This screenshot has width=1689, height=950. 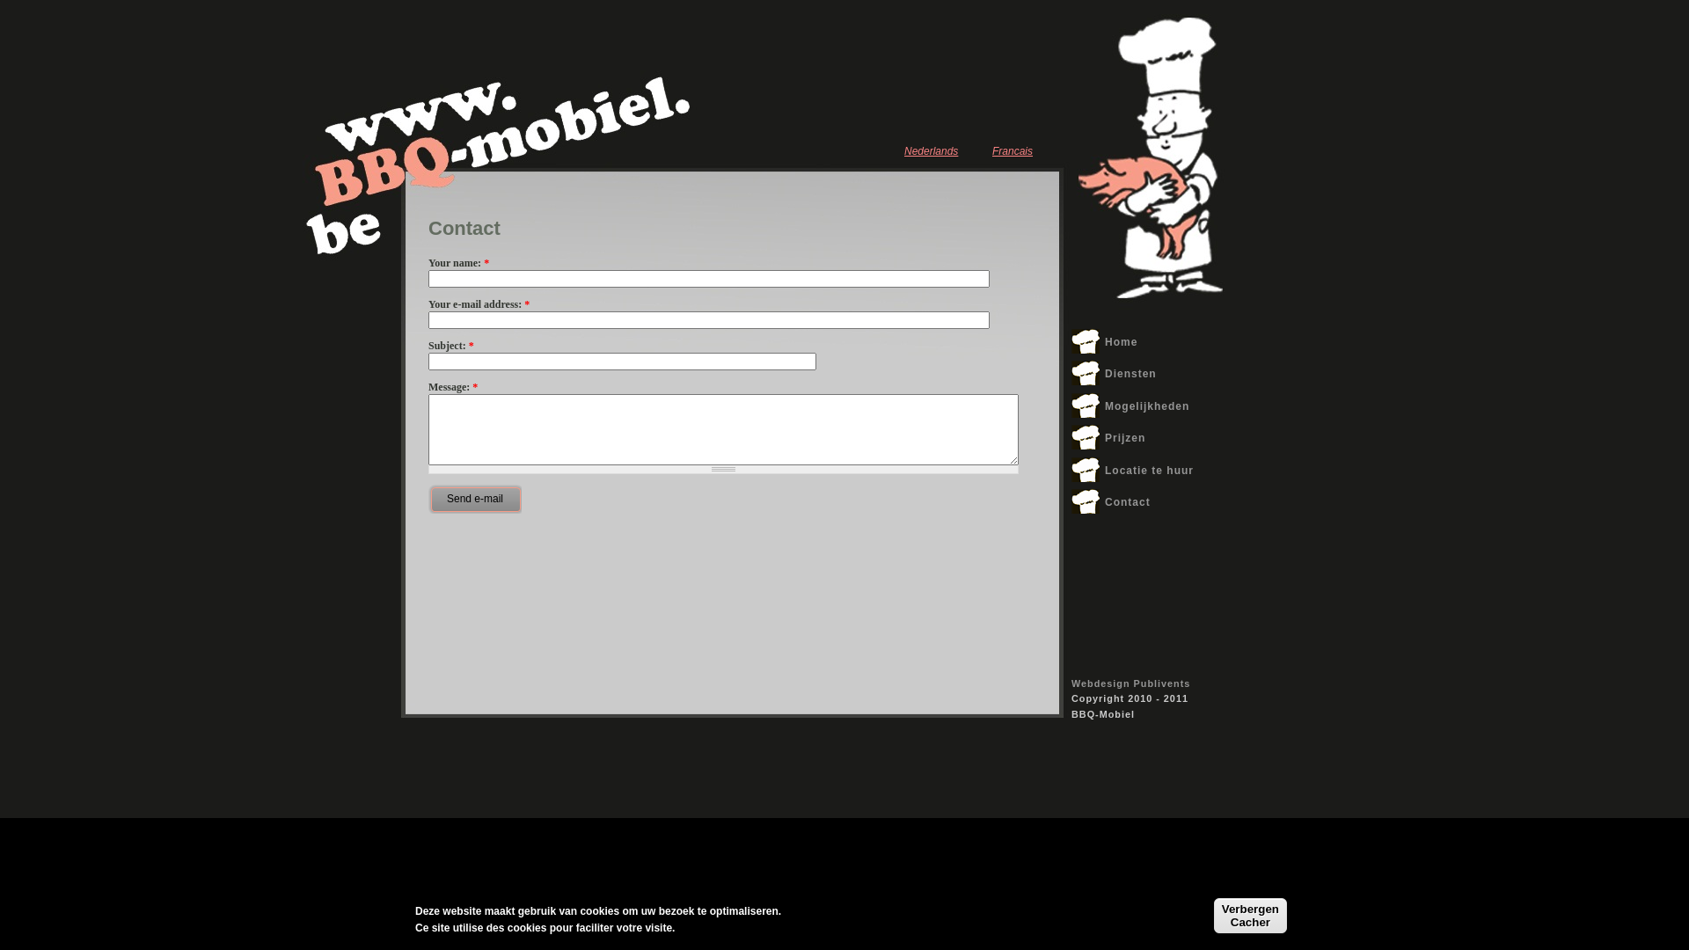 I want to click on Locatie te huur, so click(x=1149, y=471).